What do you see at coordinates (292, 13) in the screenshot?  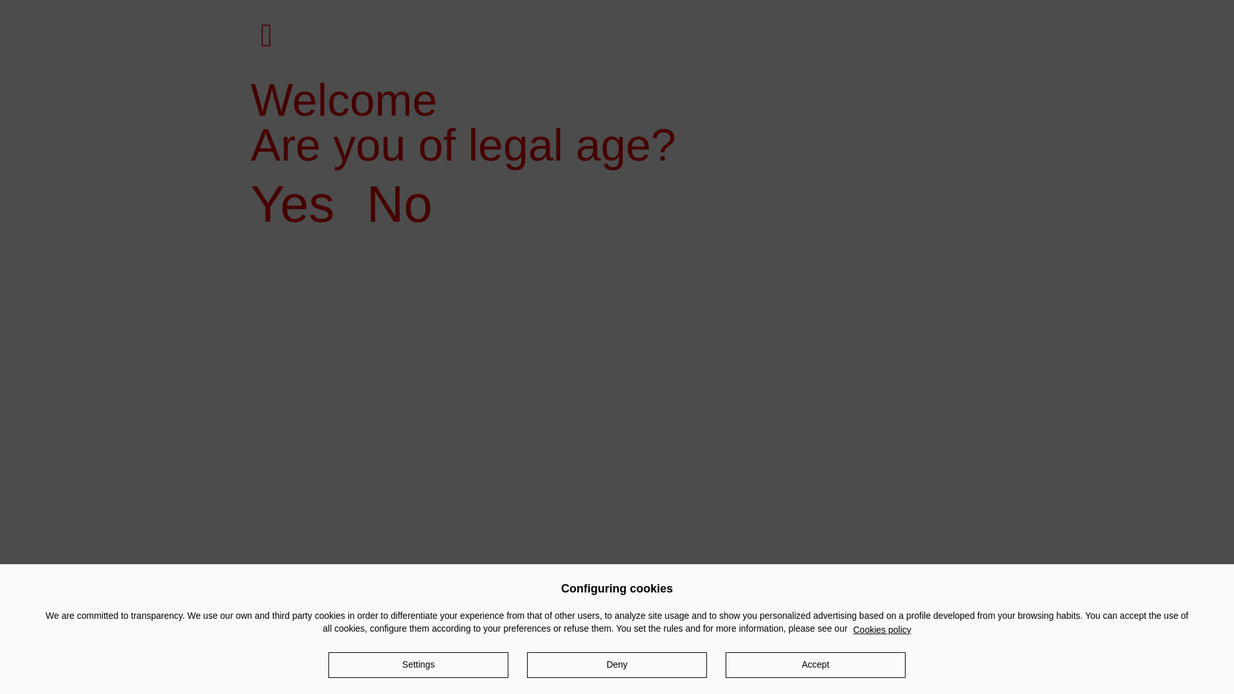 I see `ESP` at bounding box center [292, 13].